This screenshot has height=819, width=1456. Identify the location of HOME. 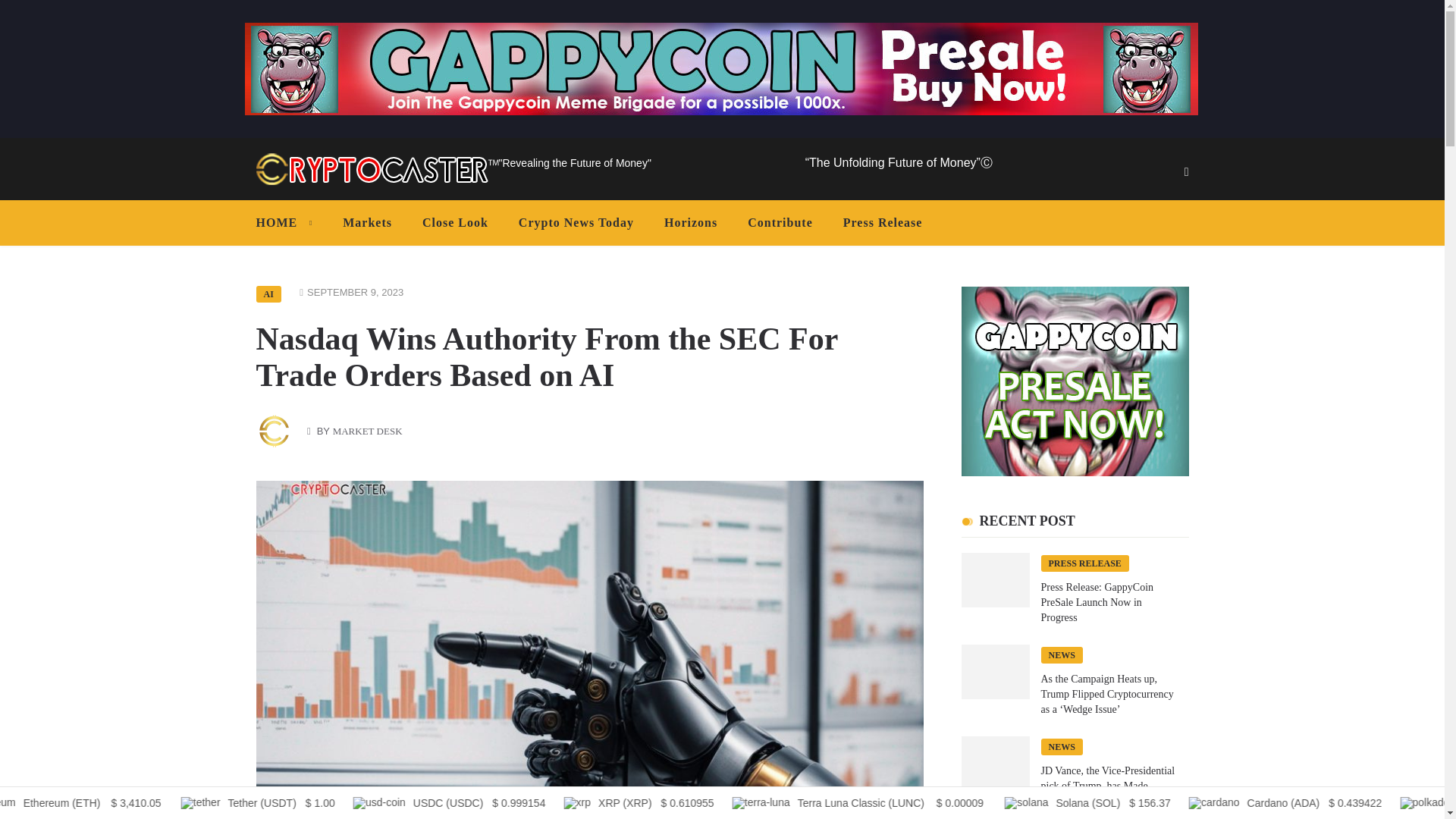
(288, 223).